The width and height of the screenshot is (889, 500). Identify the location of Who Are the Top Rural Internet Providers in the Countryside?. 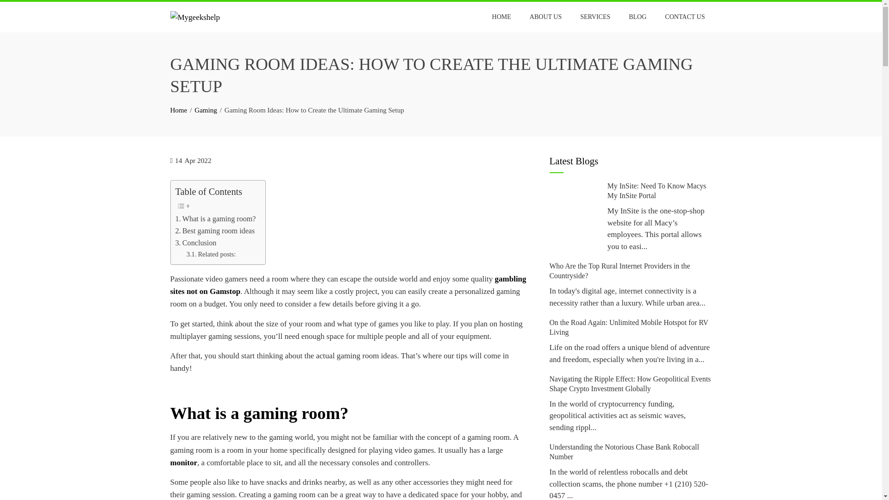
(620, 270).